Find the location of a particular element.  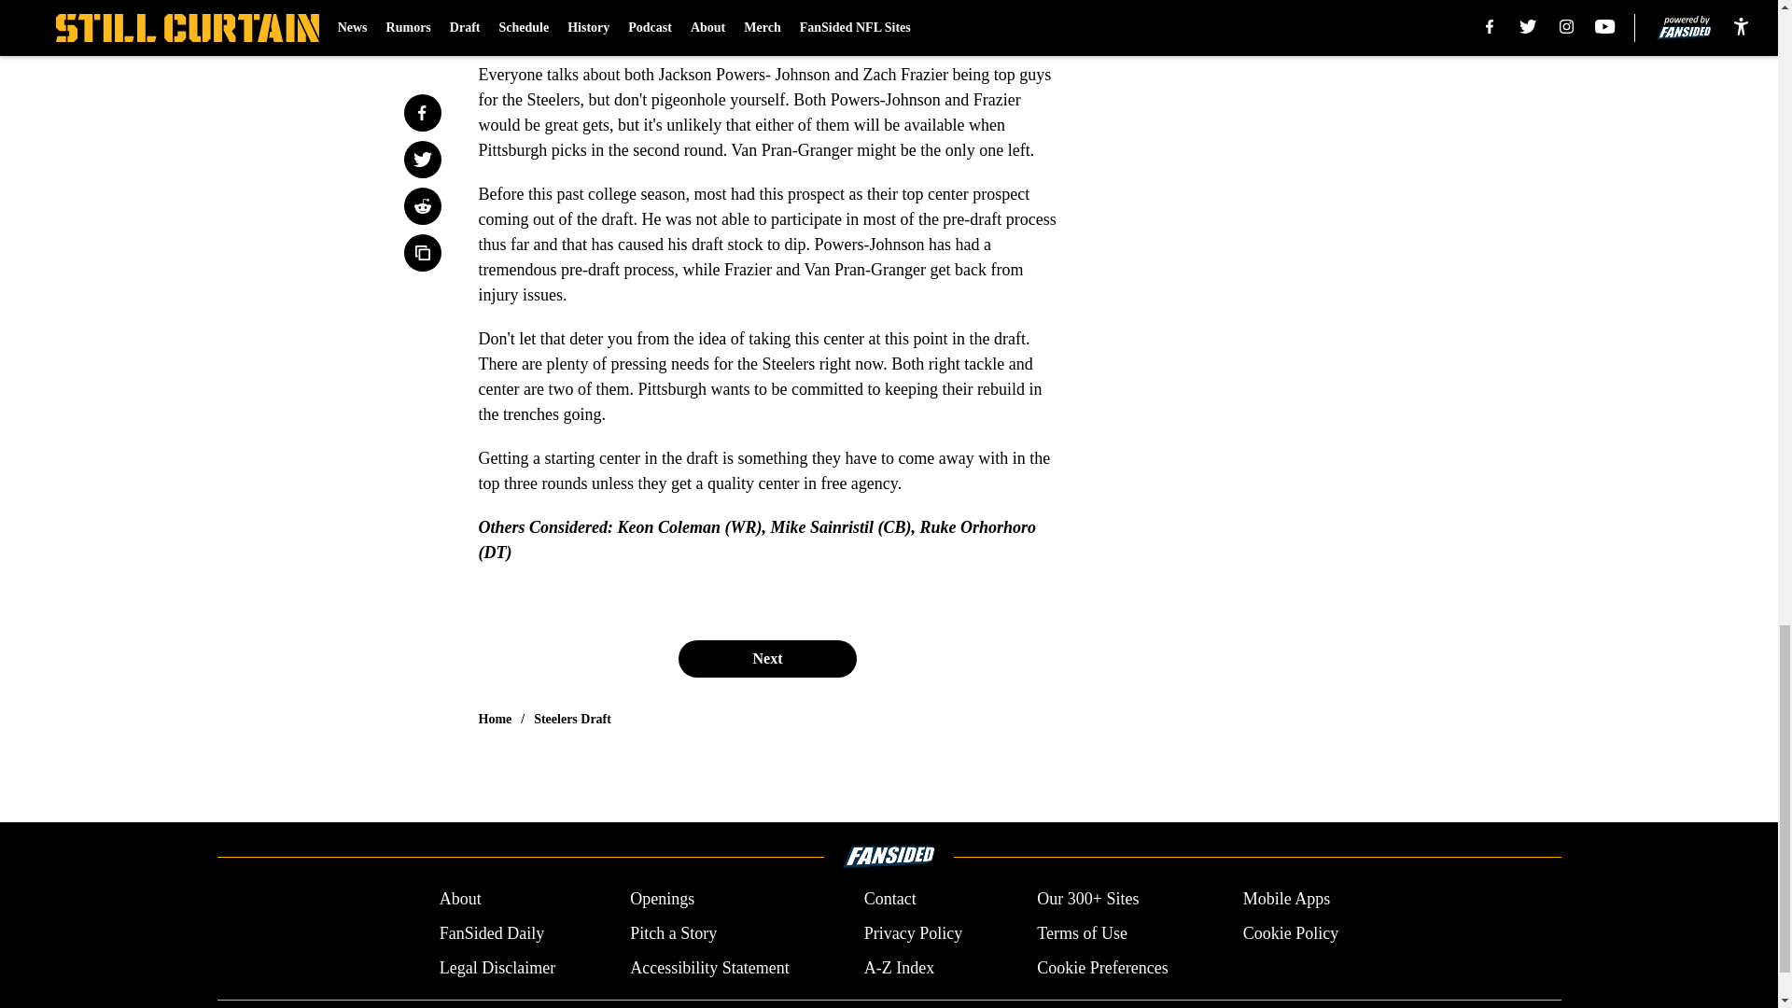

Next is located at coordinates (766, 658).